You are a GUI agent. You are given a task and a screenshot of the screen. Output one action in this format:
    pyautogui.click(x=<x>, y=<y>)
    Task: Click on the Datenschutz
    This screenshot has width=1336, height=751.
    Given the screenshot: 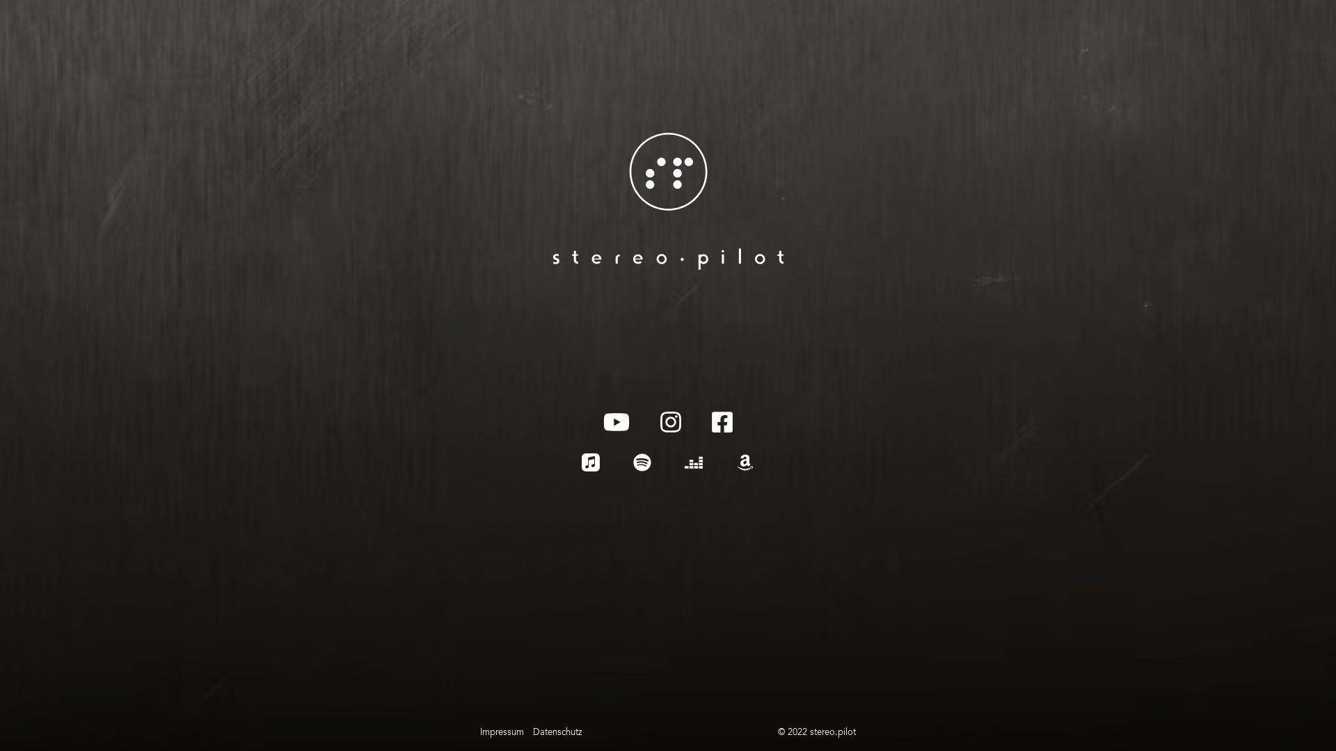 What is the action you would take?
    pyautogui.click(x=558, y=733)
    